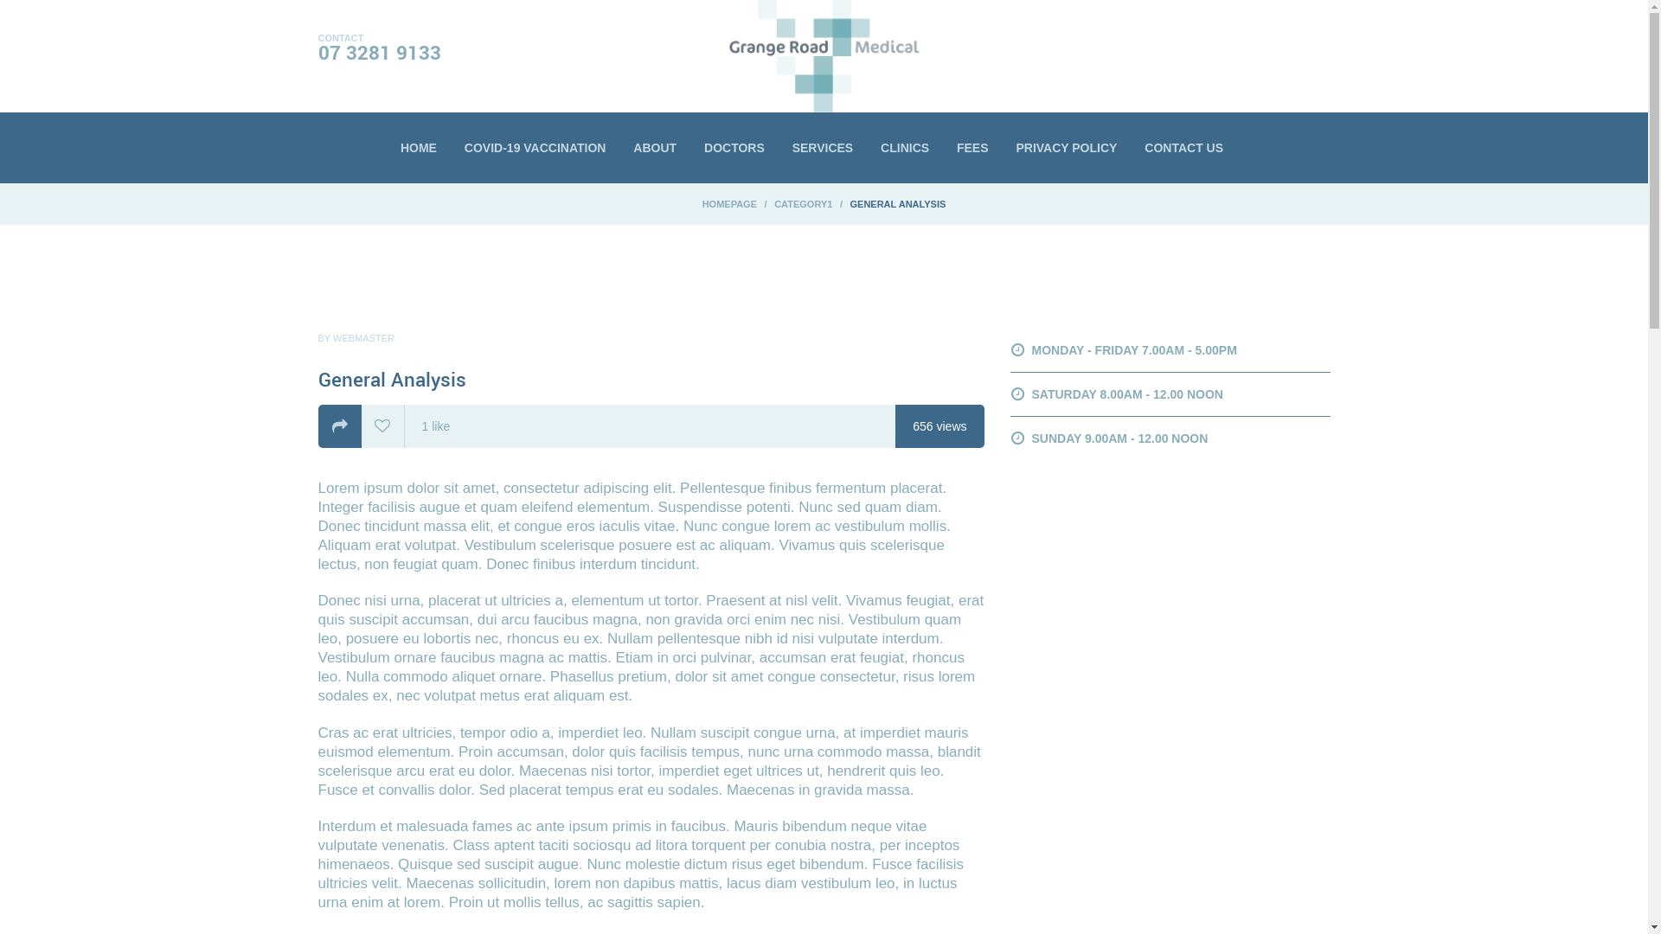  Describe the element at coordinates (824, 148) in the screenshot. I see `SERVICES` at that location.